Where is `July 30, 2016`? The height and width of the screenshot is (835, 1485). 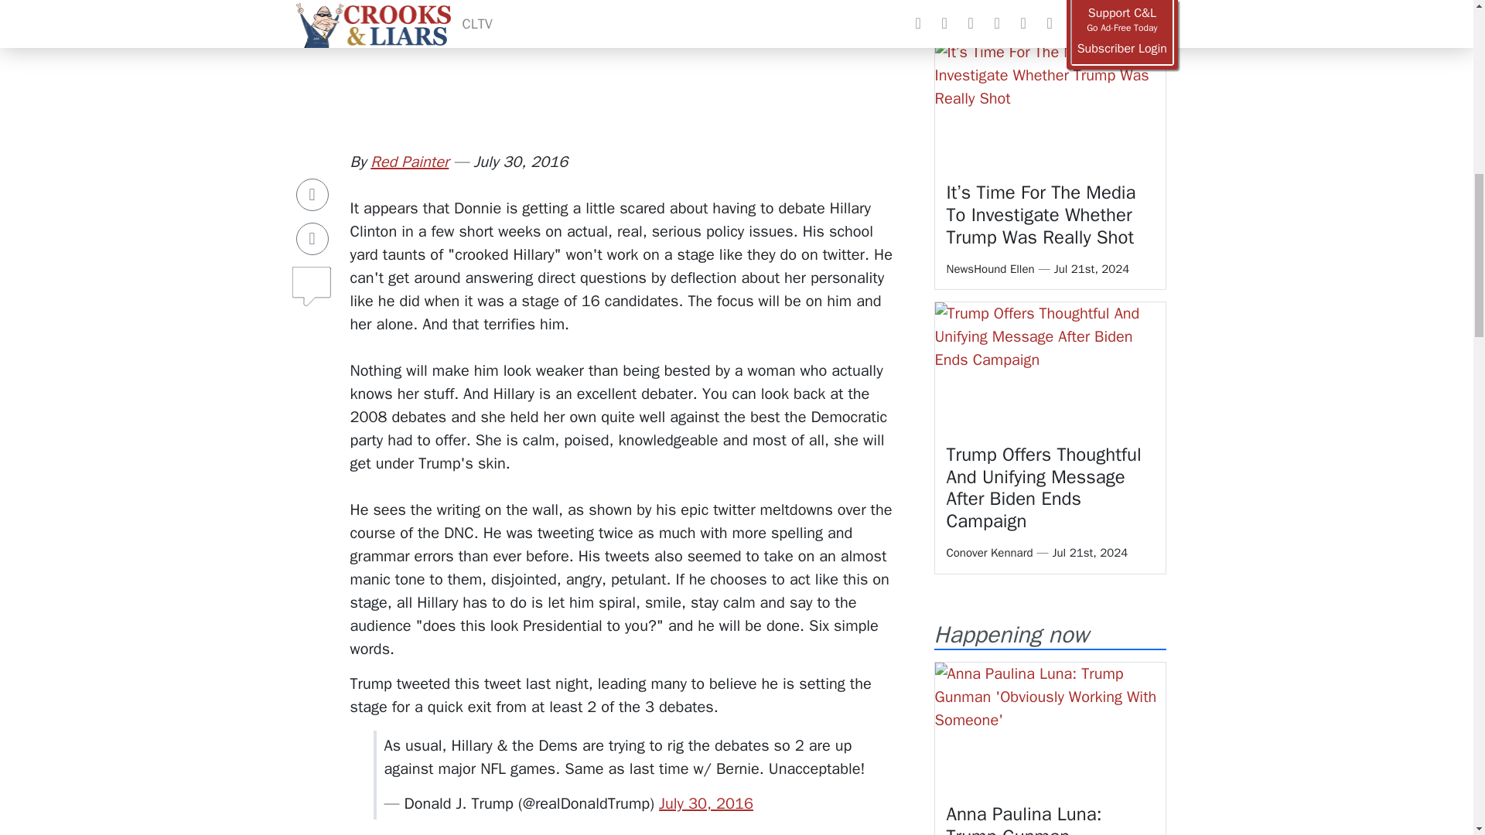 July 30, 2016 is located at coordinates (705, 803).